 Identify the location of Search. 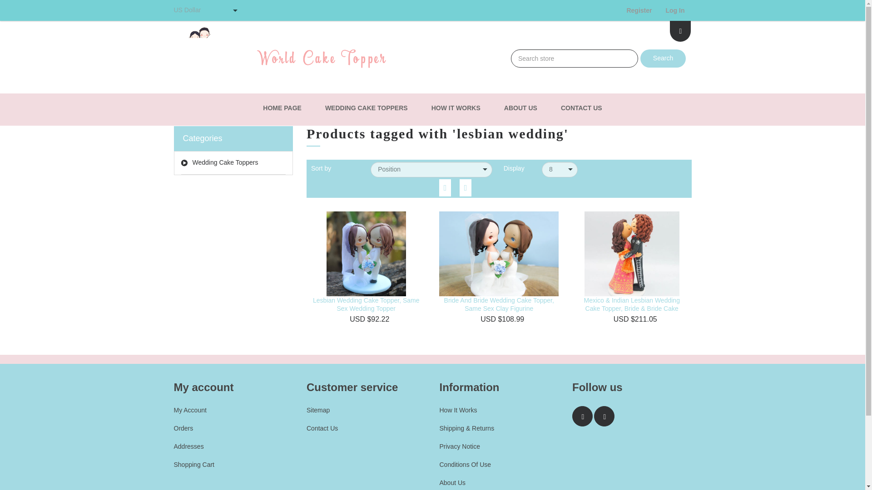
(663, 59).